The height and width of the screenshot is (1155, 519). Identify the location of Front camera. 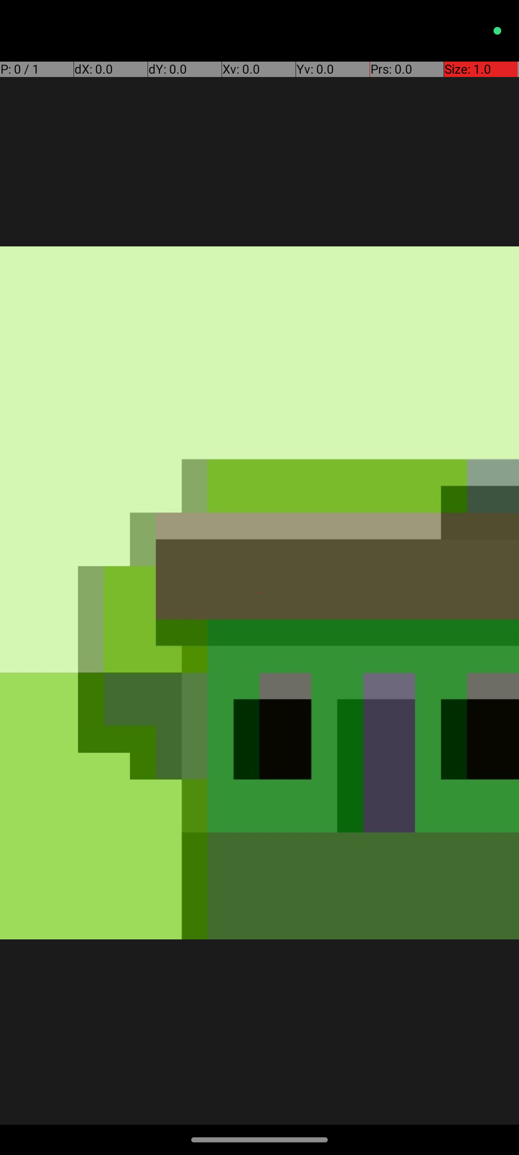
(373, 927).